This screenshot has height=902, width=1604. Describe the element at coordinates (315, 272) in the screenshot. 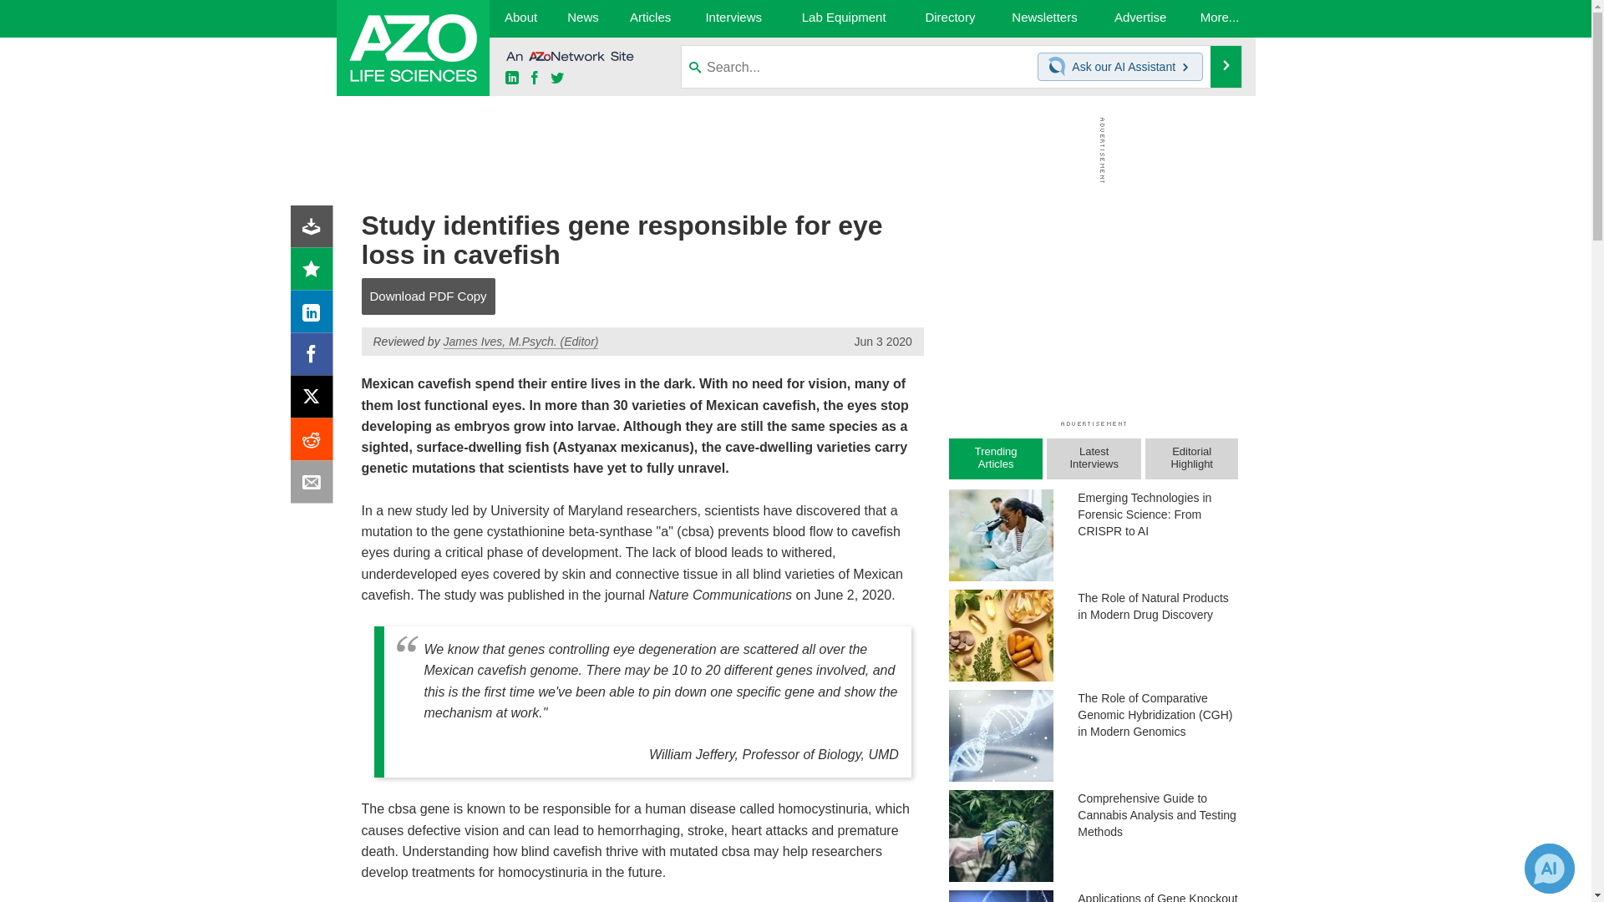

I see `Rating` at that location.